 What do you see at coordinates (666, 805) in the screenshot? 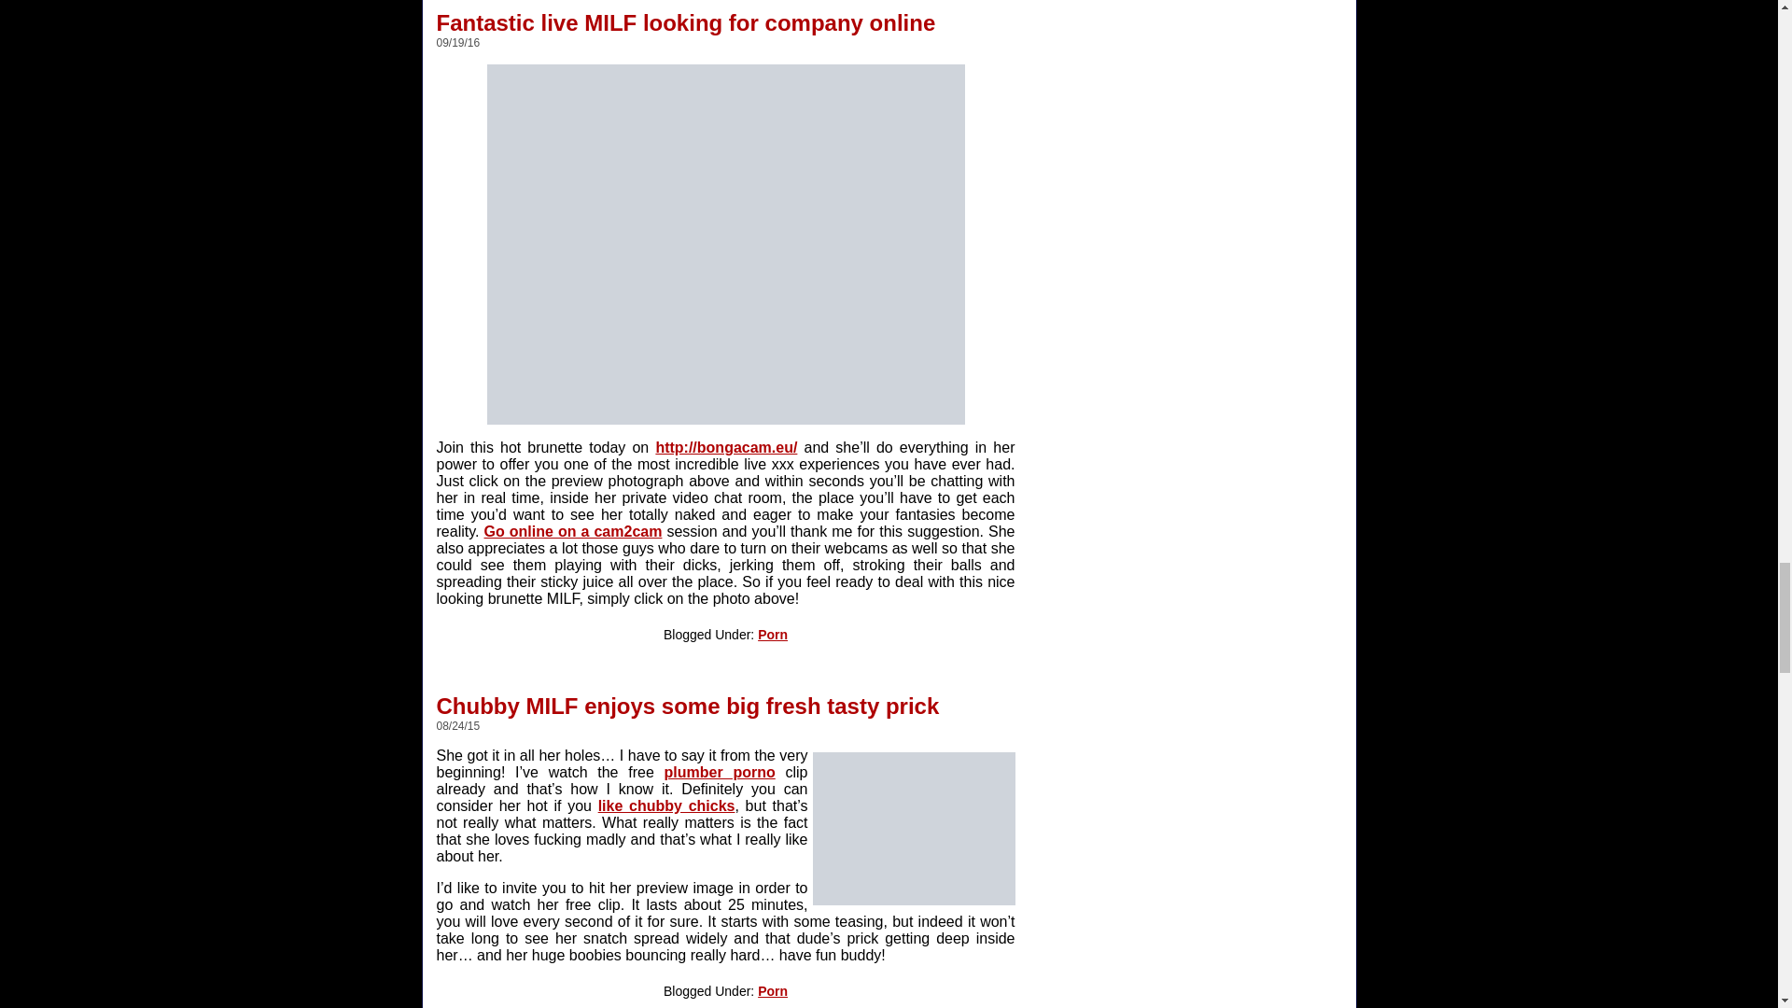
I see `like chubby chicks` at bounding box center [666, 805].